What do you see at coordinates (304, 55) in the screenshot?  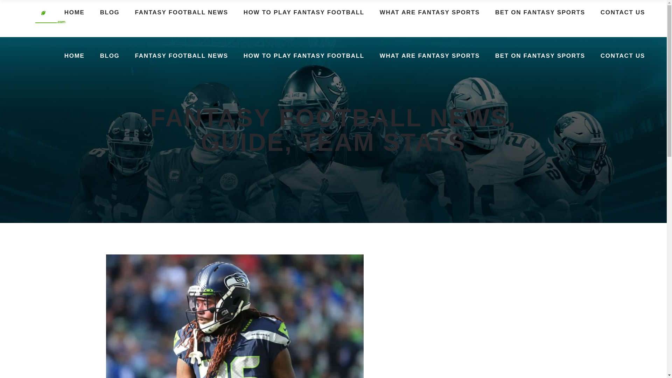 I see `HOW TO PLAY FANTASY FOOTBALL` at bounding box center [304, 55].